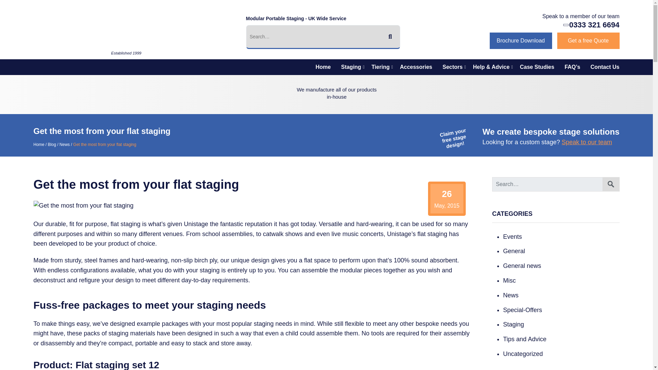  I want to click on Home, so click(323, 67).